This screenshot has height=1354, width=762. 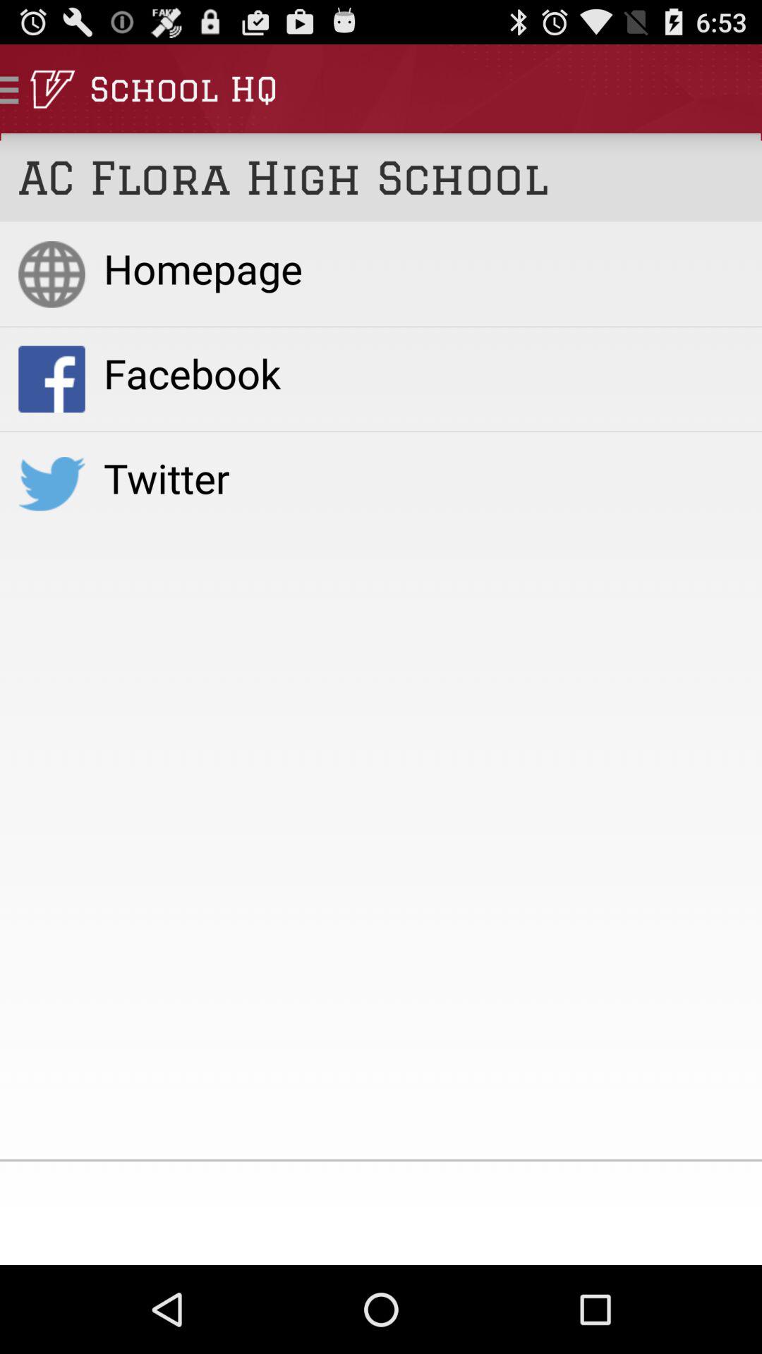 I want to click on turn off the item below the facebook app, so click(x=423, y=477).